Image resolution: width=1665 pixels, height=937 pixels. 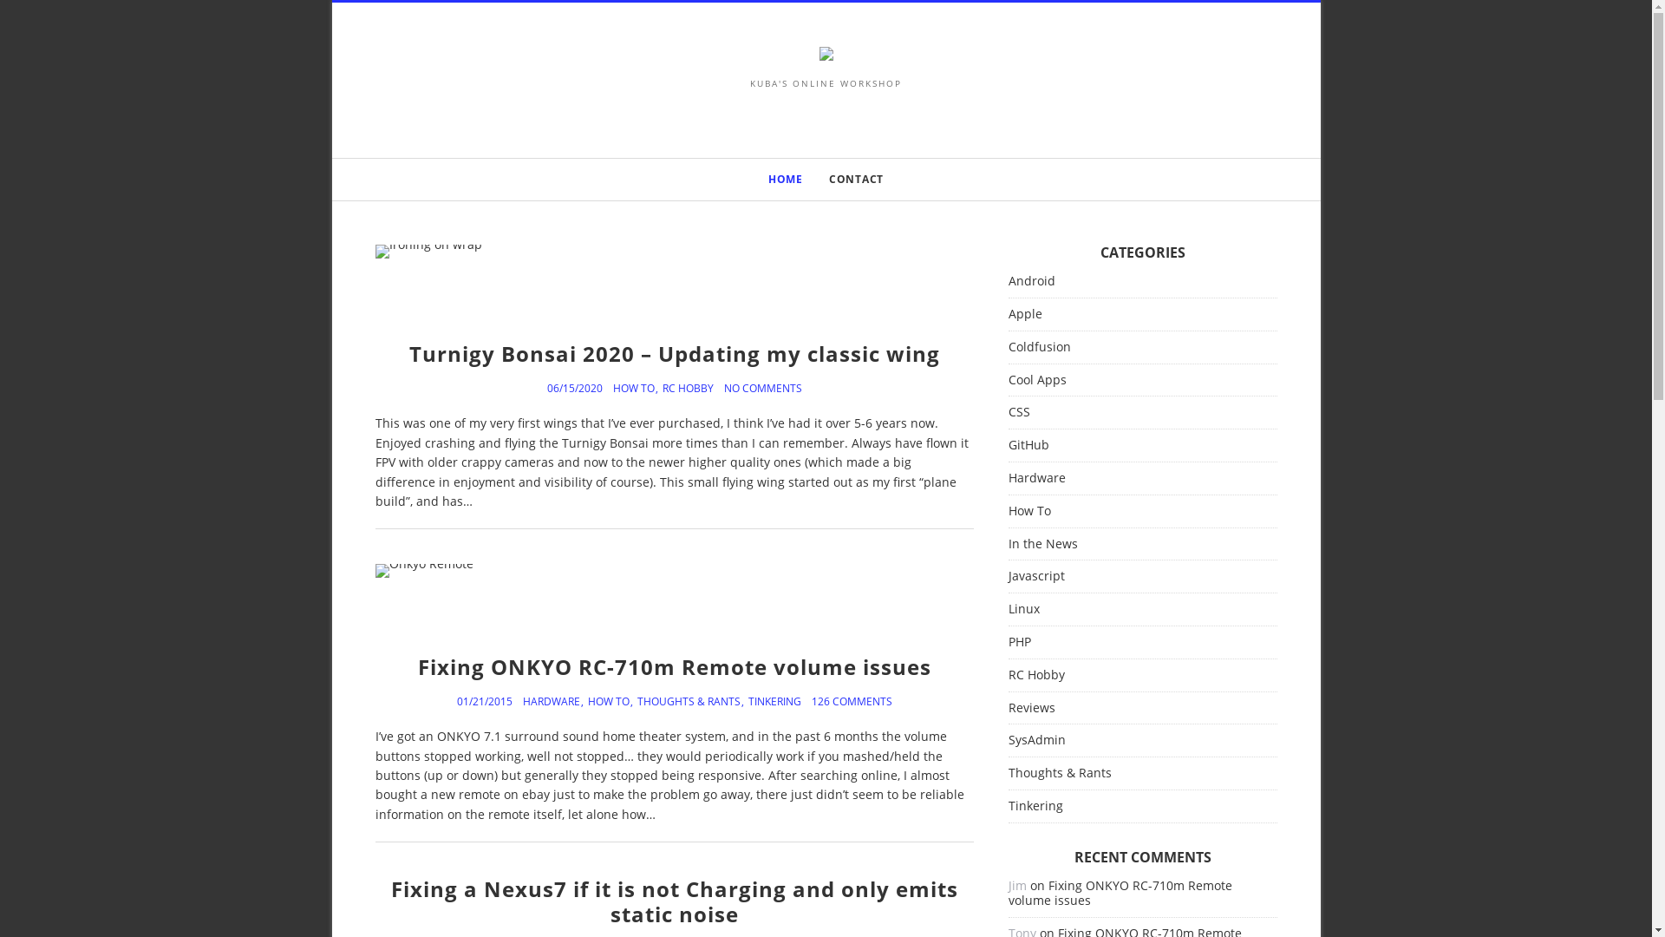 I want to click on Apple, so click(x=1028, y=314).